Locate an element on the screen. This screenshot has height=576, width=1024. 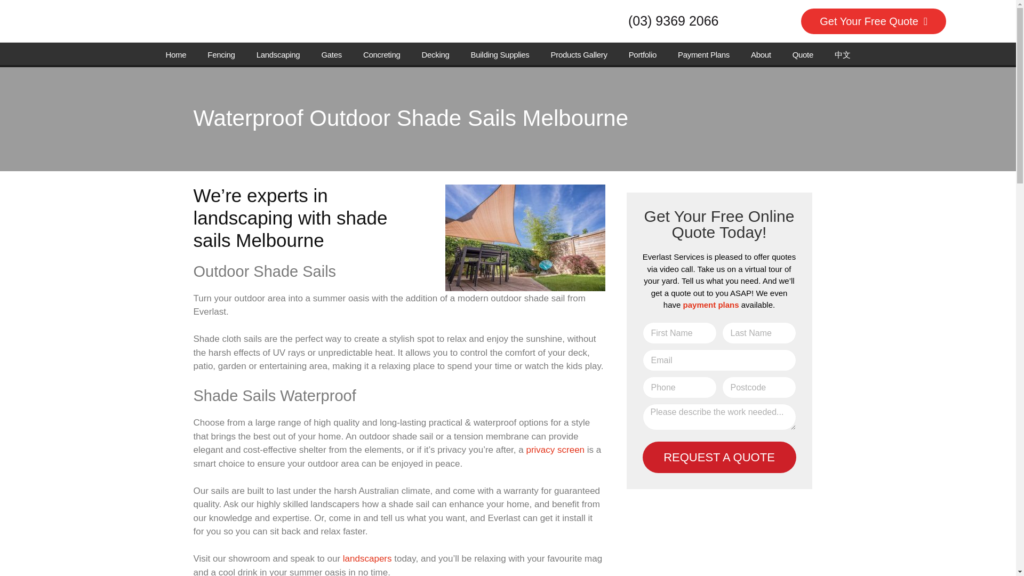
About is located at coordinates (761, 54).